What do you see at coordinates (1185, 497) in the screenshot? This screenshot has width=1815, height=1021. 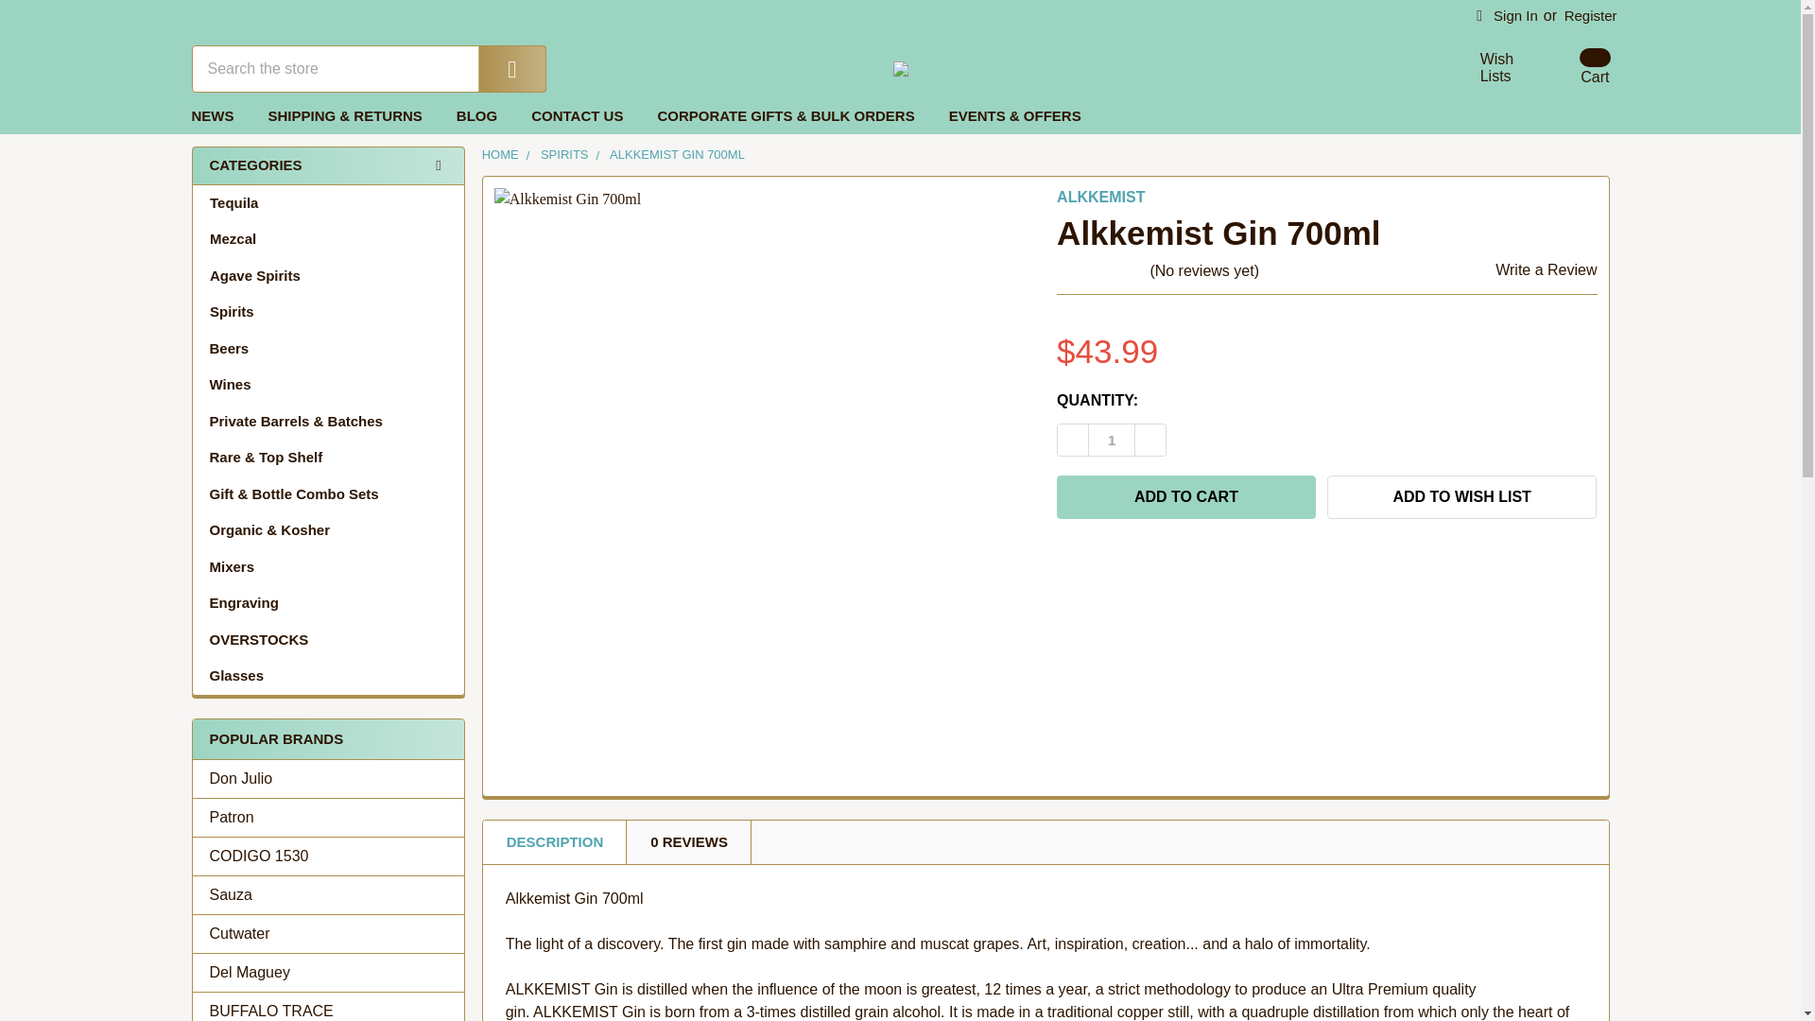 I see `Search` at bounding box center [1185, 497].